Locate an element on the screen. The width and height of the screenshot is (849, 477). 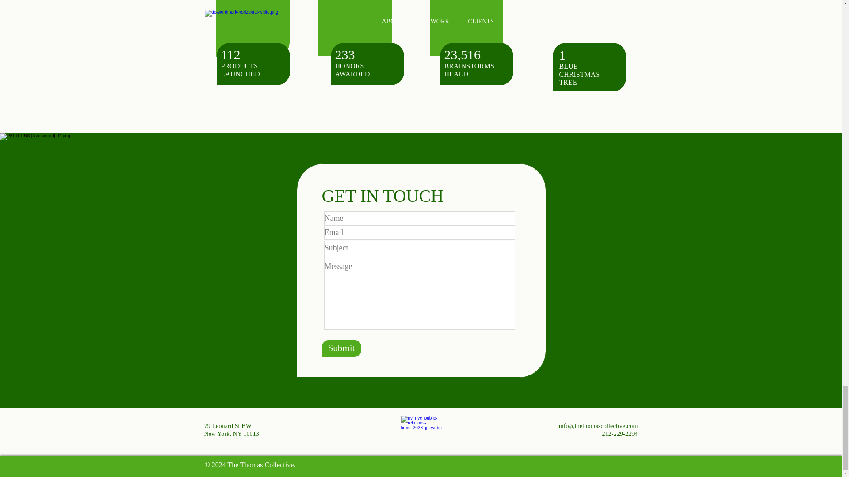
Screen Shot 2024-02-05 at 11.55.18 AM.pn is located at coordinates (587, 34).